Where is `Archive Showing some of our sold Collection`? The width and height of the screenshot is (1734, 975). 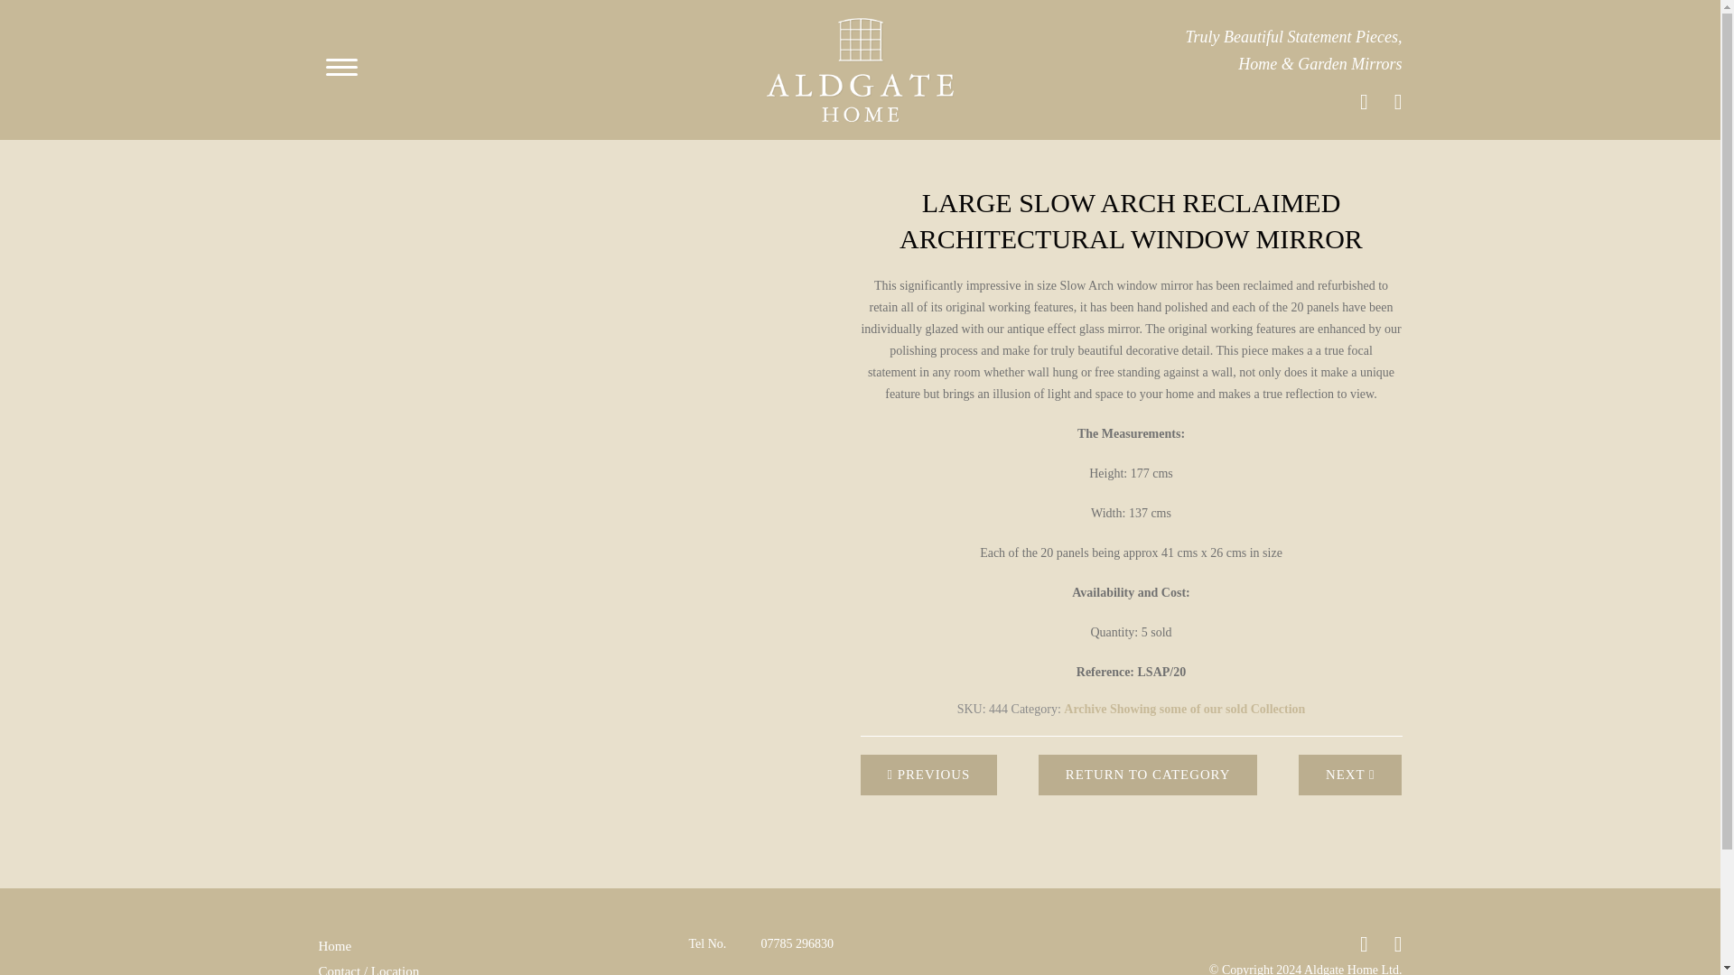
Archive Showing some of our sold Collection is located at coordinates (1185, 708).